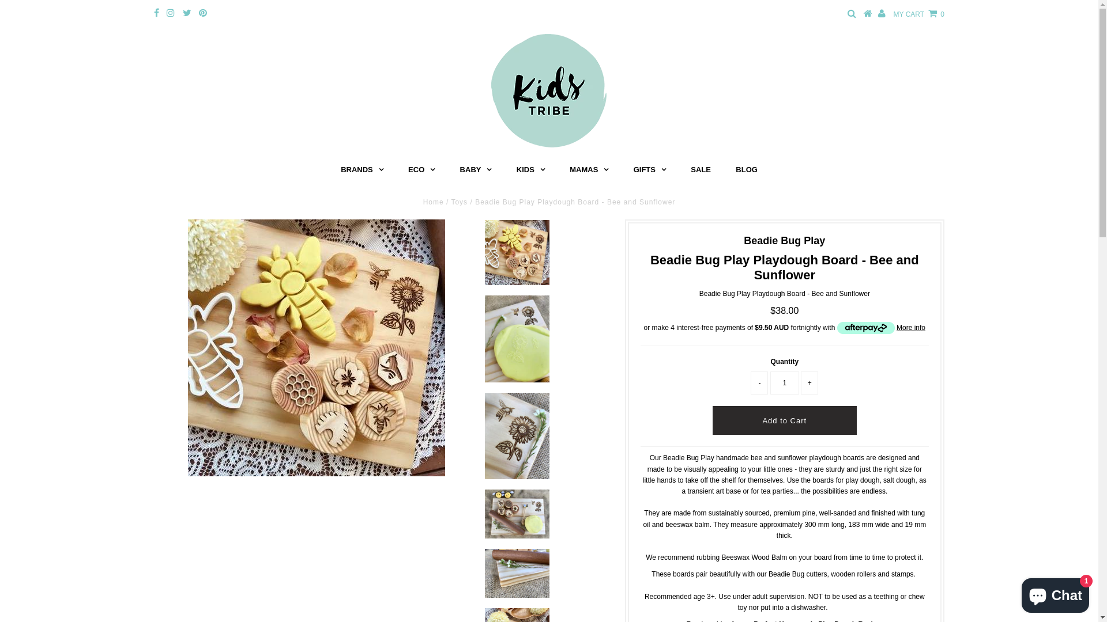 The width and height of the screenshot is (1107, 622). I want to click on Home, so click(434, 202).